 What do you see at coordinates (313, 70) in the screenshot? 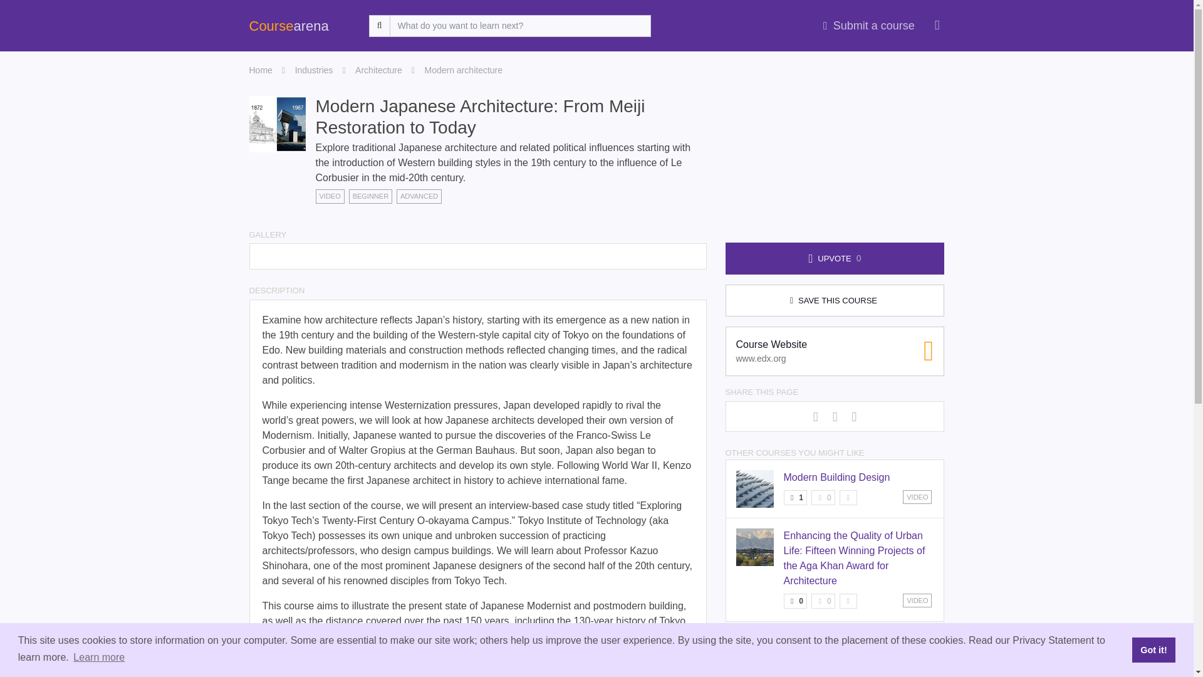
I see `0 comments` at bounding box center [313, 70].